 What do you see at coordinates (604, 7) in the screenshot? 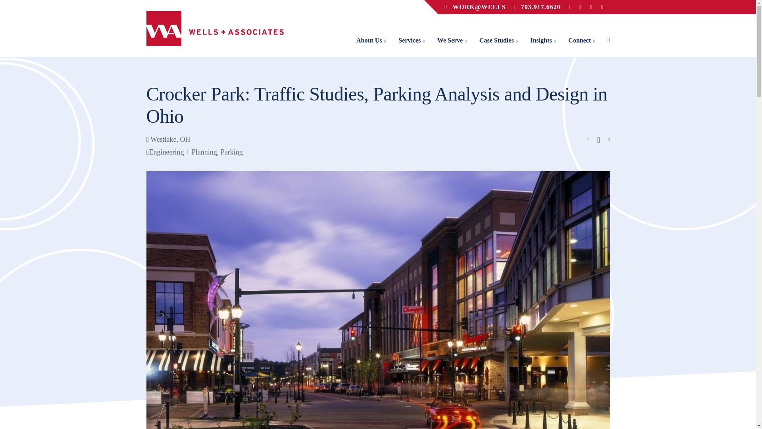
I see `YouTube` at bounding box center [604, 7].